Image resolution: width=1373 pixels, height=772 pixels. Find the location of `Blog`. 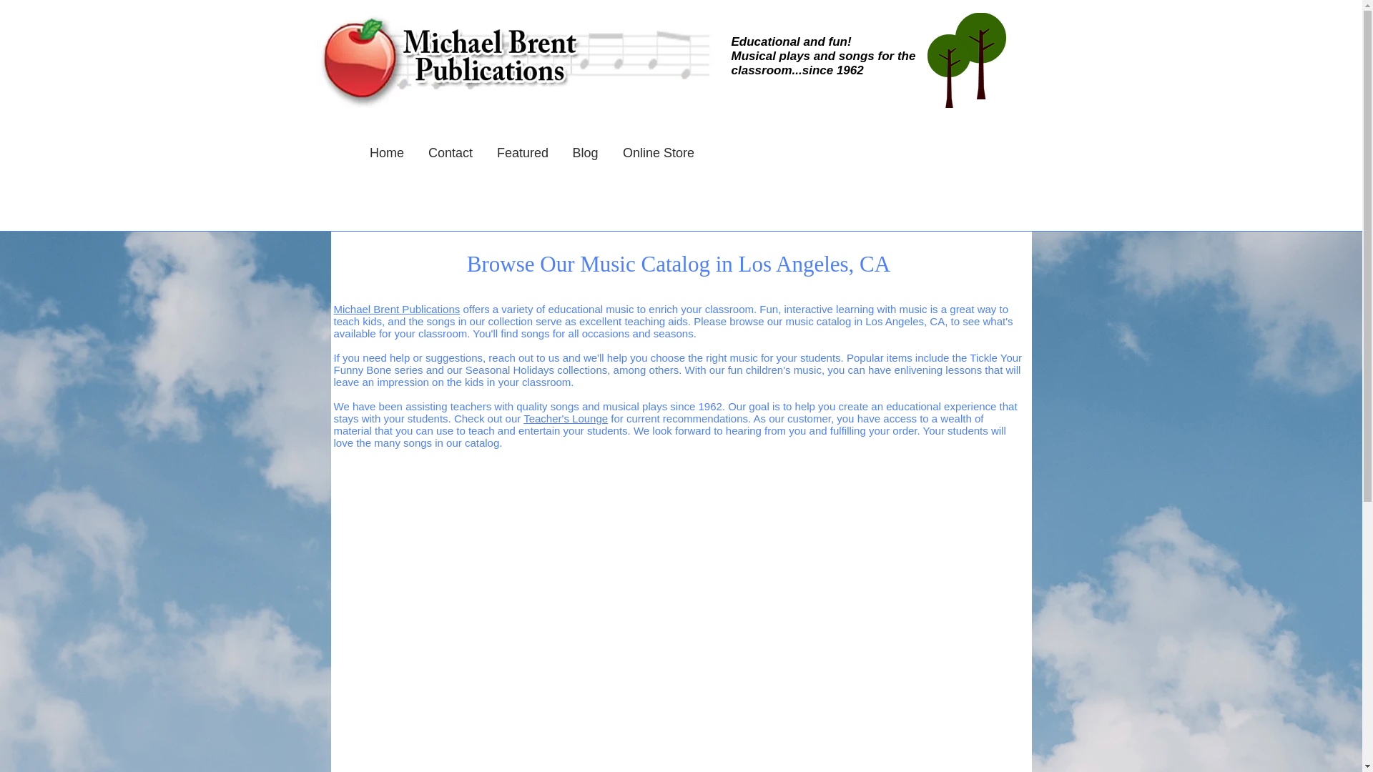

Blog is located at coordinates (585, 153).